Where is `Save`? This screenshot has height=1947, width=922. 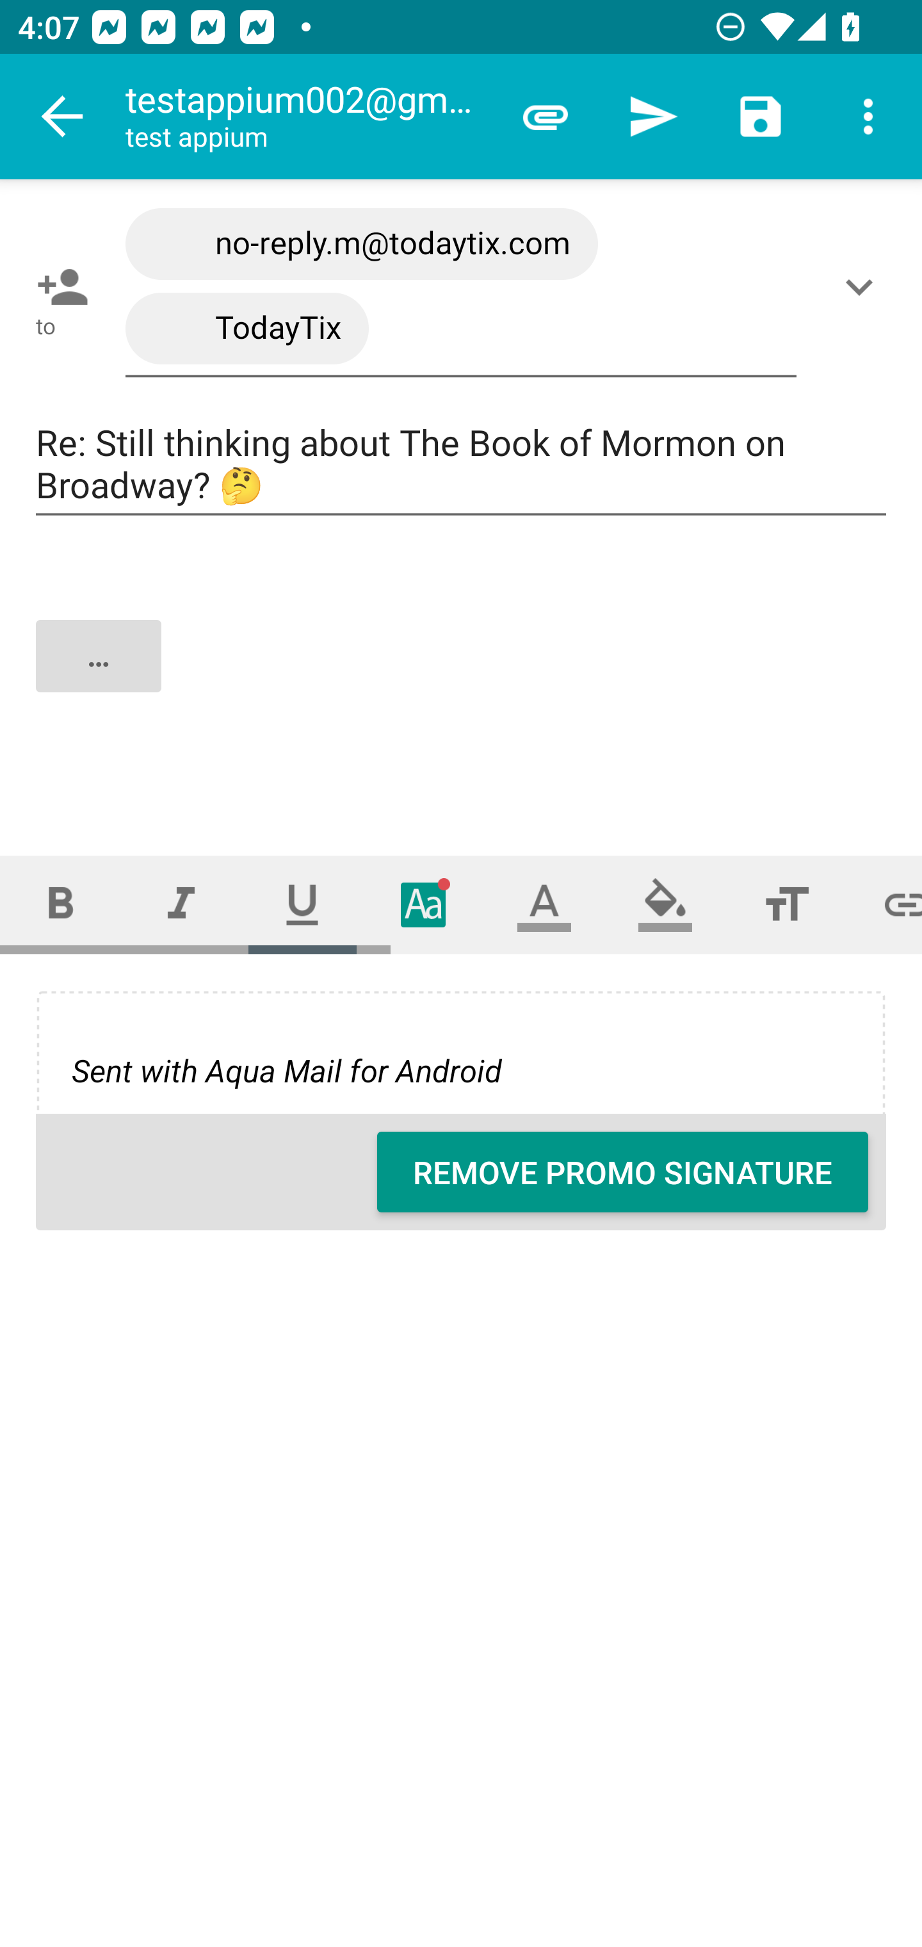
Save is located at coordinates (761, 117).